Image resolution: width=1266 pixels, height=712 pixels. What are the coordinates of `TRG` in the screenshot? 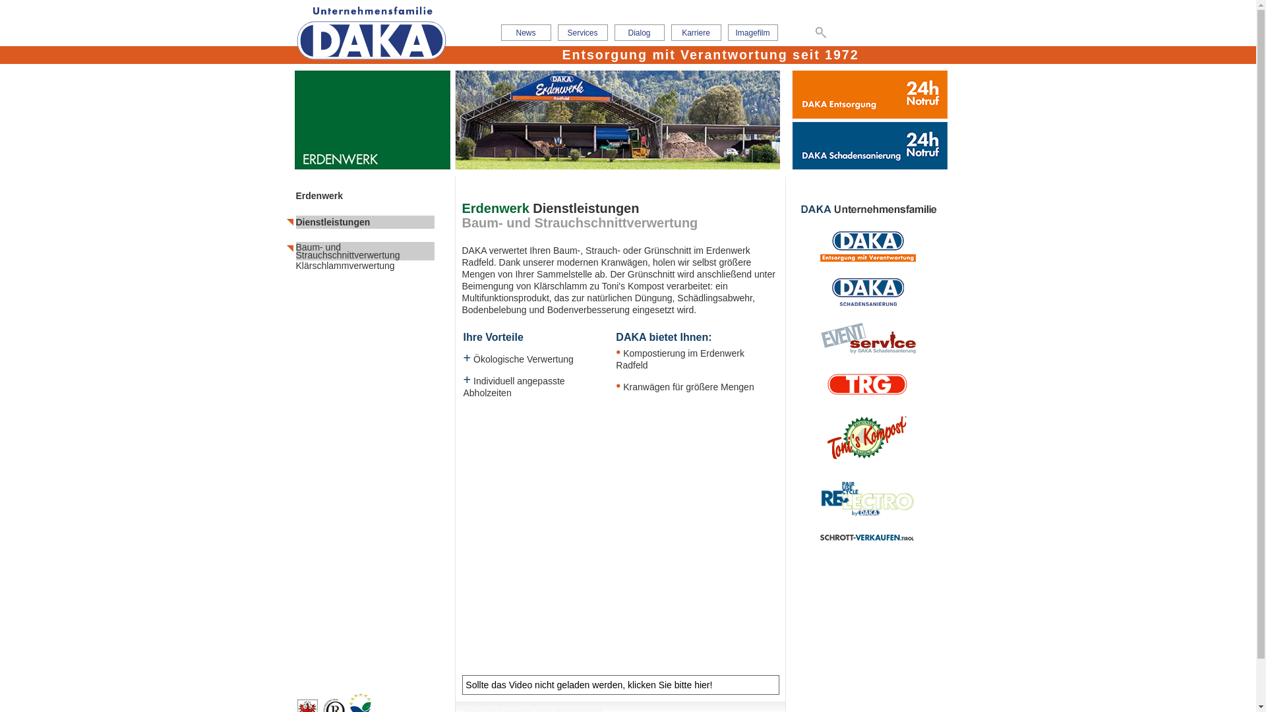 It's located at (868, 384).